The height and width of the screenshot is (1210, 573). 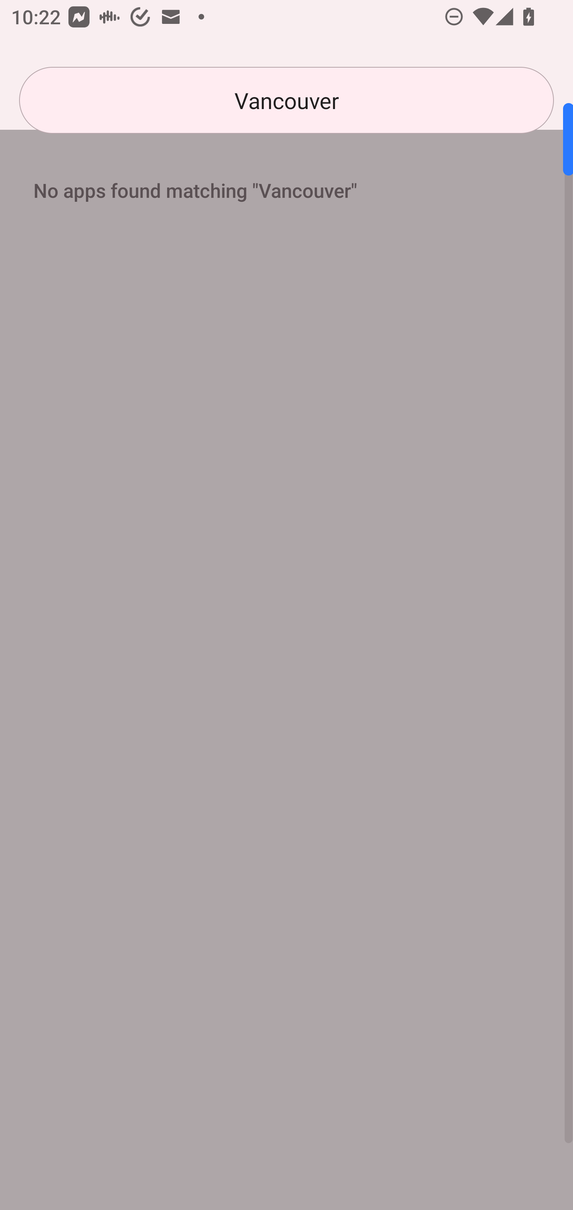 What do you see at coordinates (286, 100) in the screenshot?
I see `Vancouver` at bounding box center [286, 100].